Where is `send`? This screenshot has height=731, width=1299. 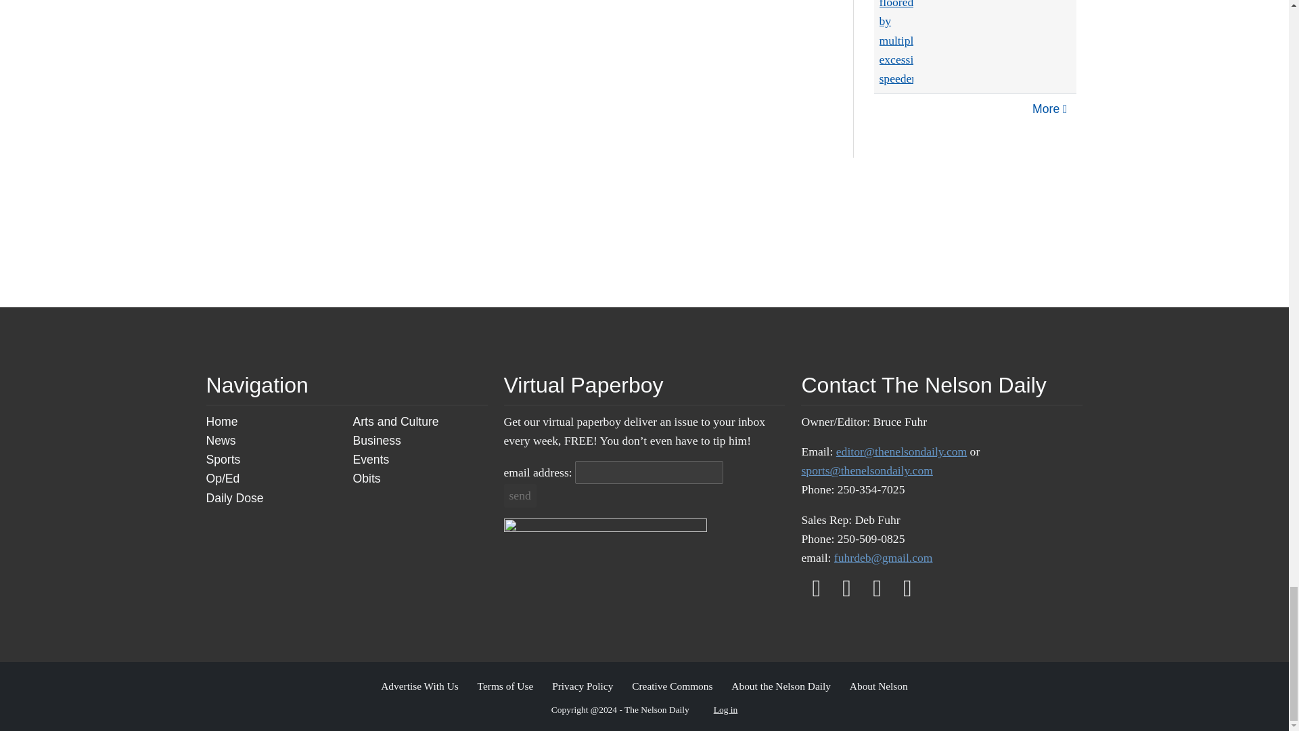
send is located at coordinates (520, 495).